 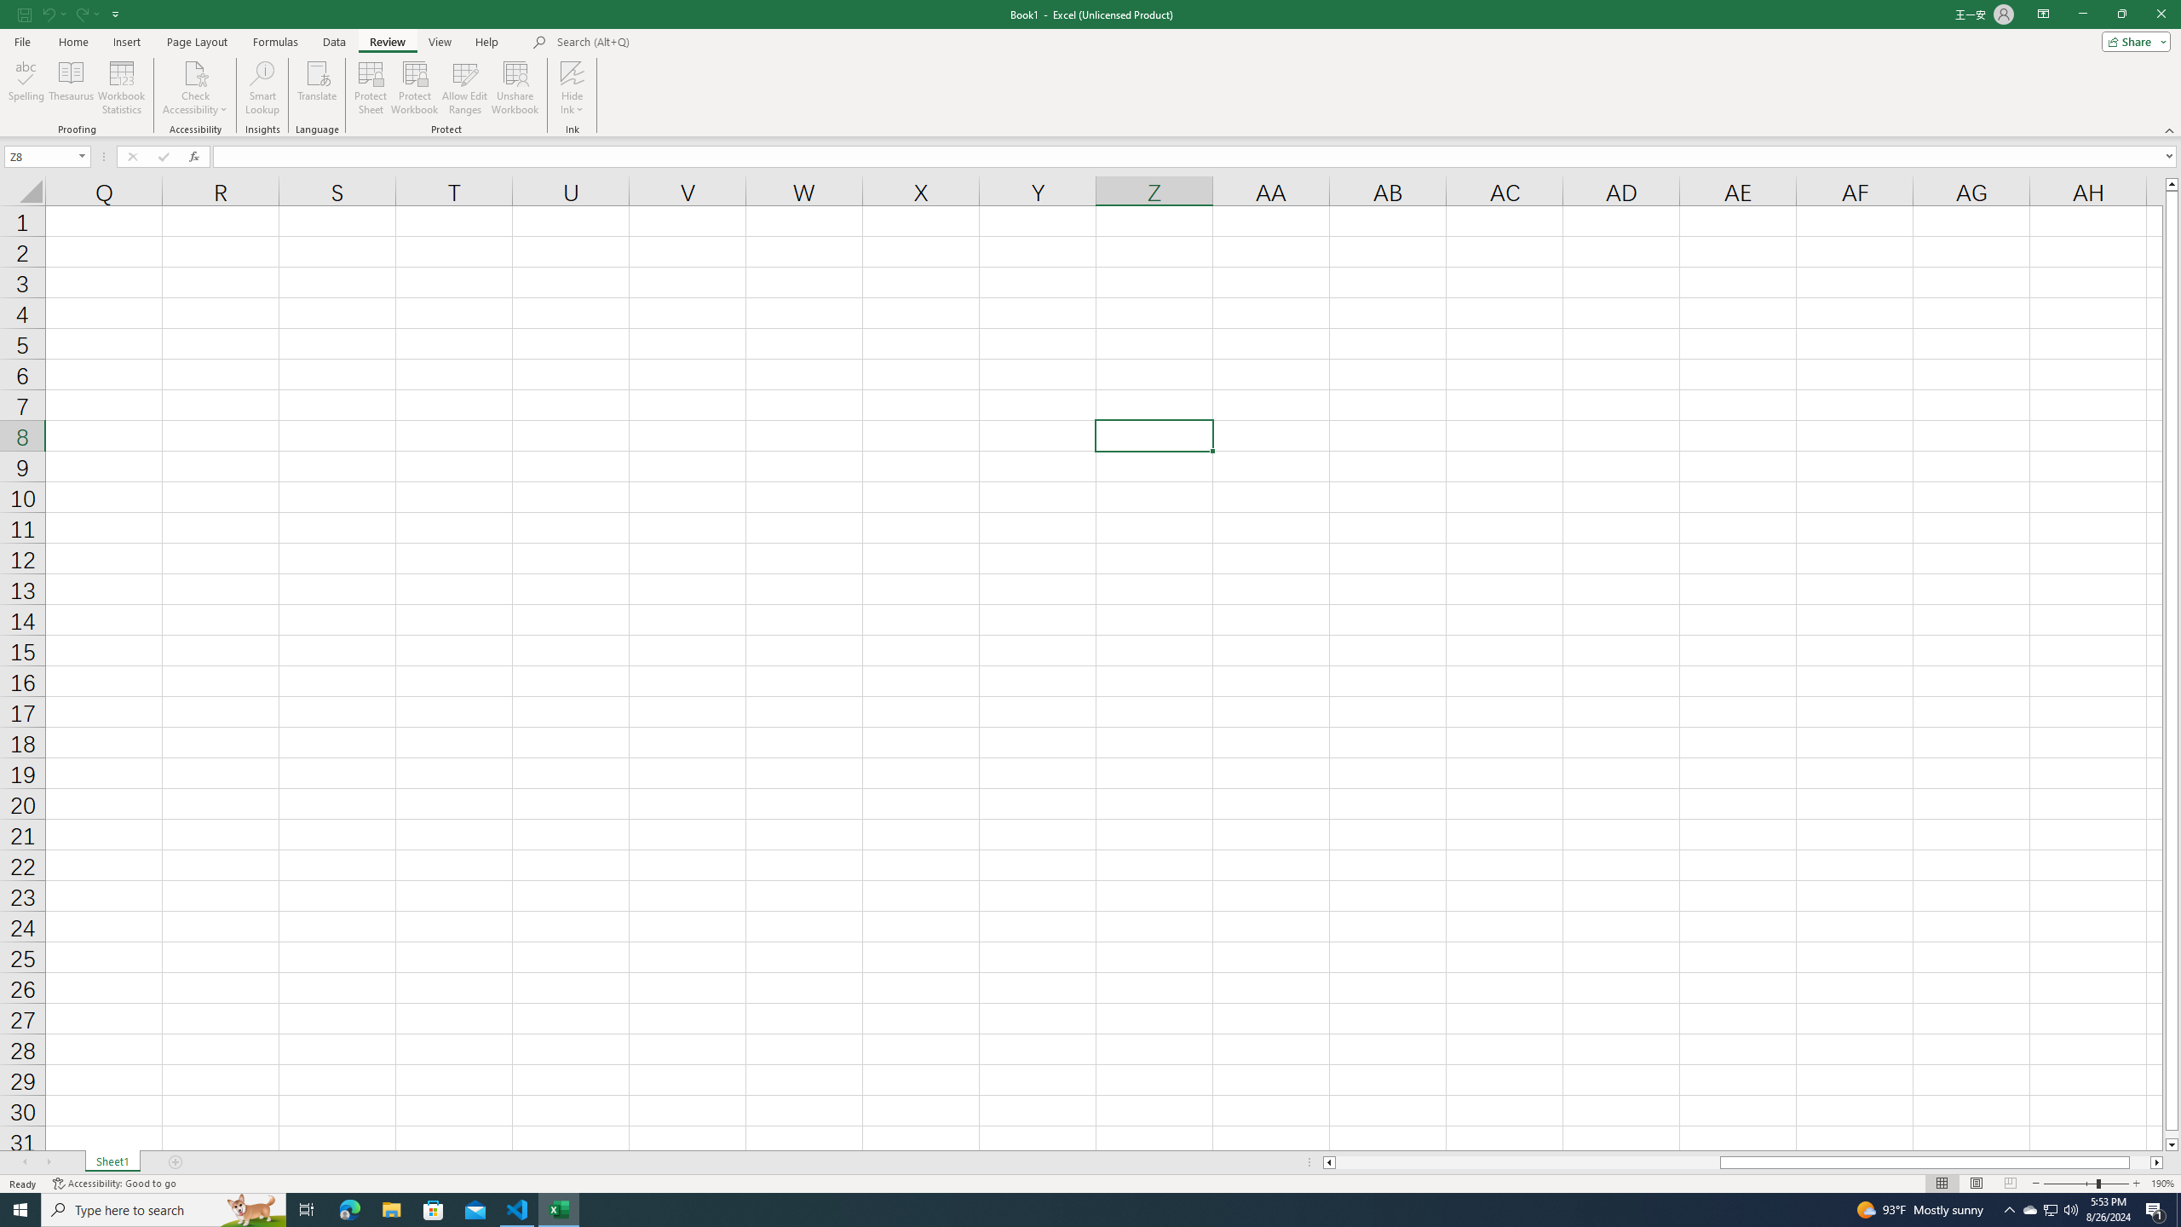 What do you see at coordinates (26, 88) in the screenshot?
I see `Spelling...` at bounding box center [26, 88].